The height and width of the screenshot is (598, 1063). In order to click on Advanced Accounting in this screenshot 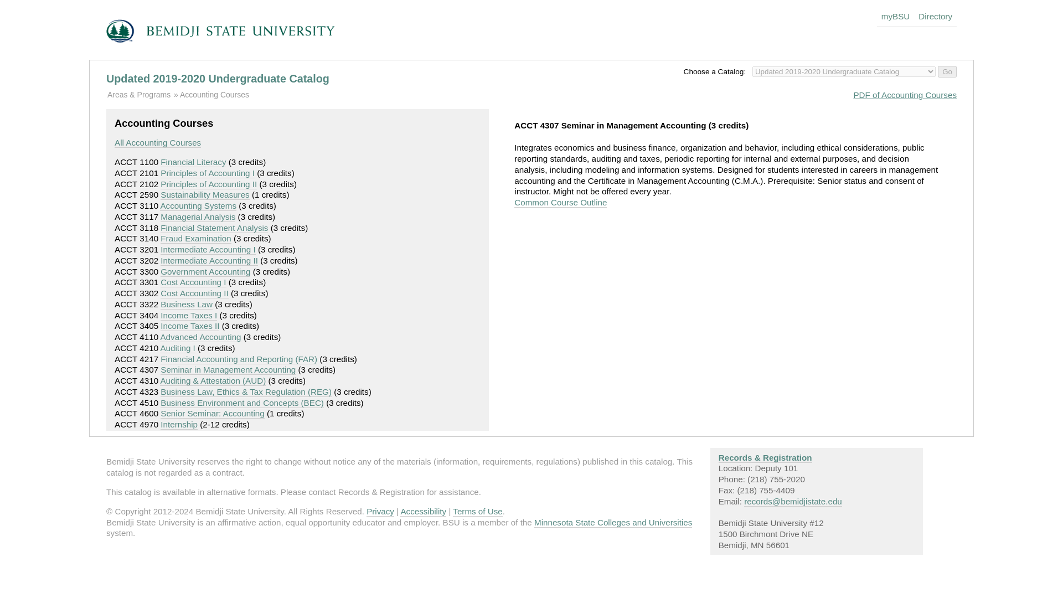, I will do `click(200, 337)`.